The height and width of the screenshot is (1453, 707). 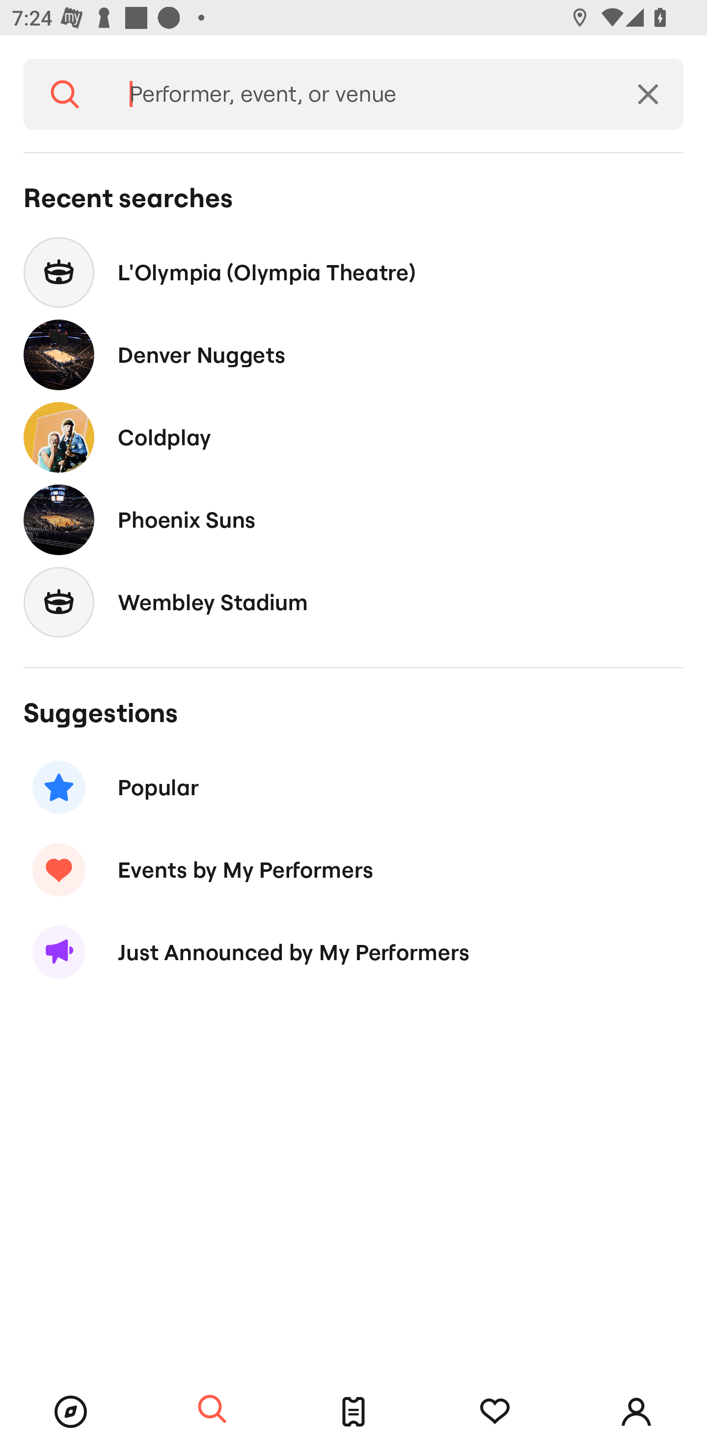 I want to click on Performer, event, or venue, so click(x=359, y=94).